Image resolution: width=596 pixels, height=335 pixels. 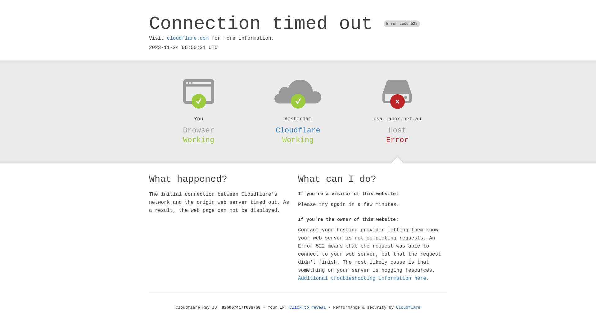 I want to click on cloudflare.com, so click(x=188, y=38).